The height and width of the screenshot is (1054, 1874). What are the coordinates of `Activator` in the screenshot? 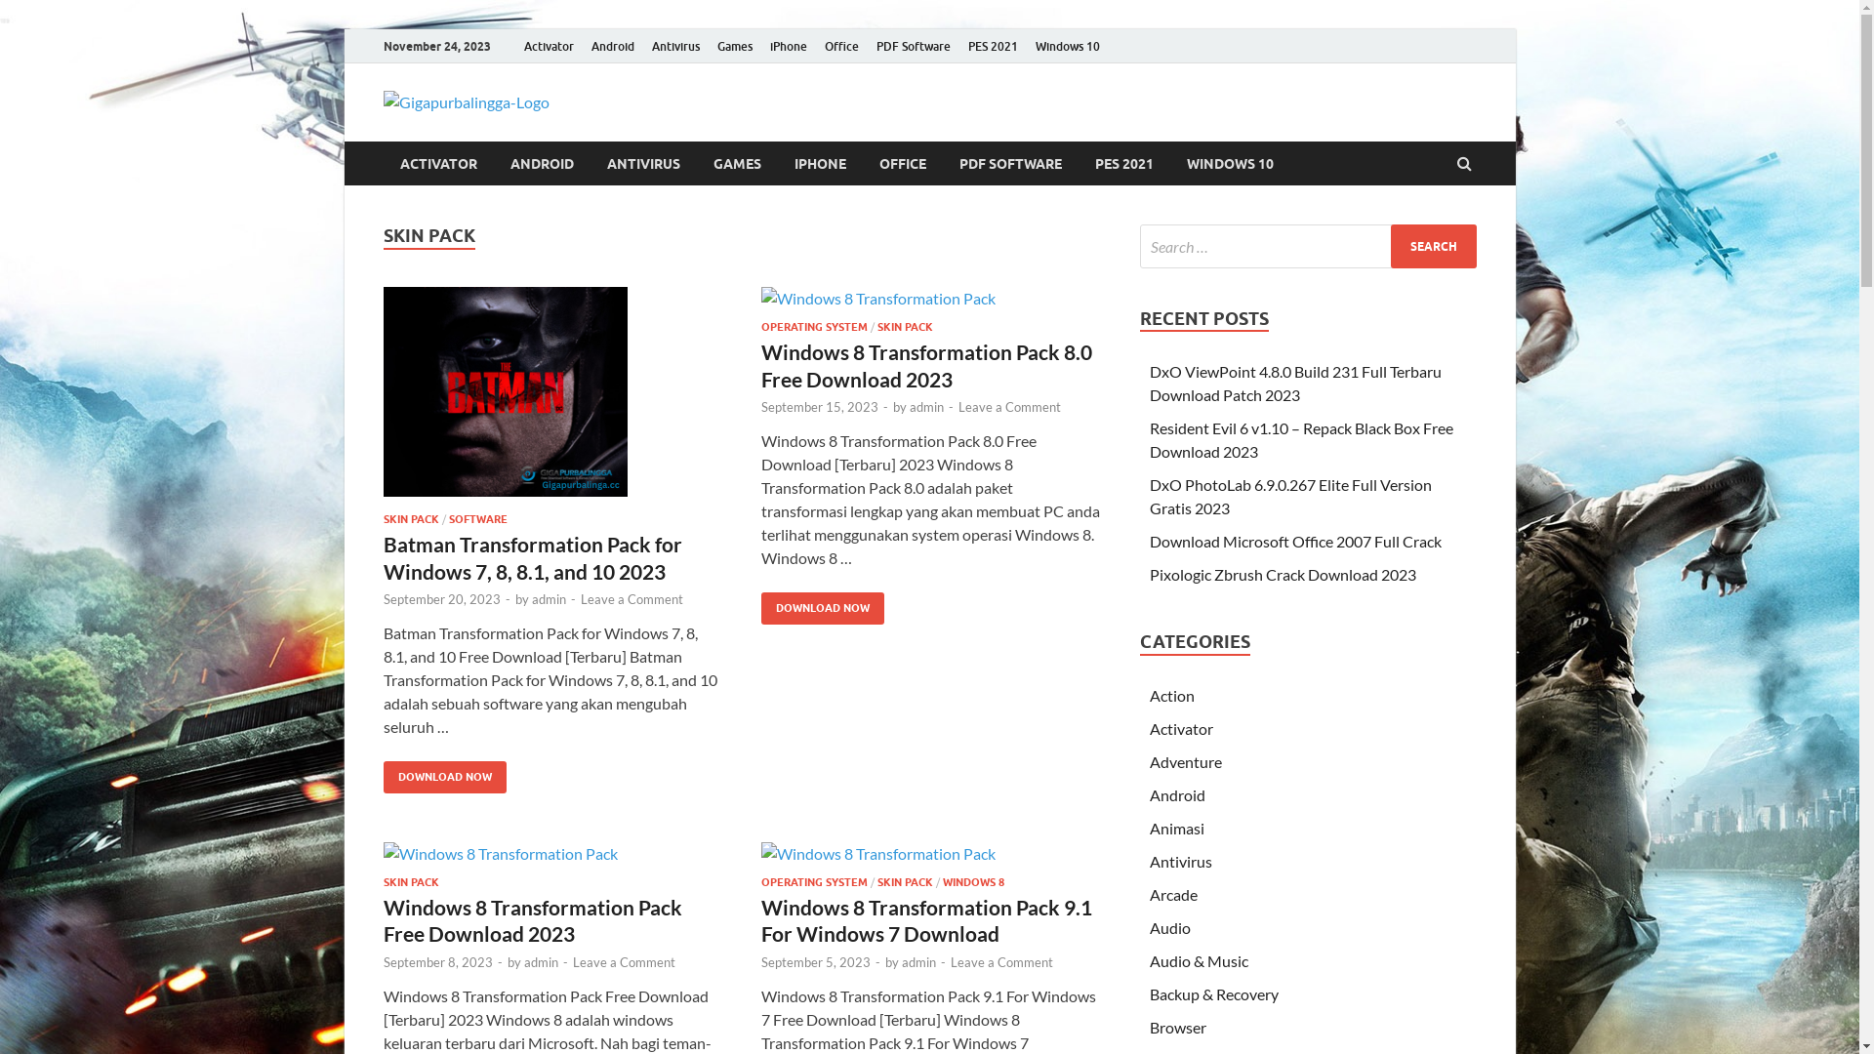 It's located at (549, 47).